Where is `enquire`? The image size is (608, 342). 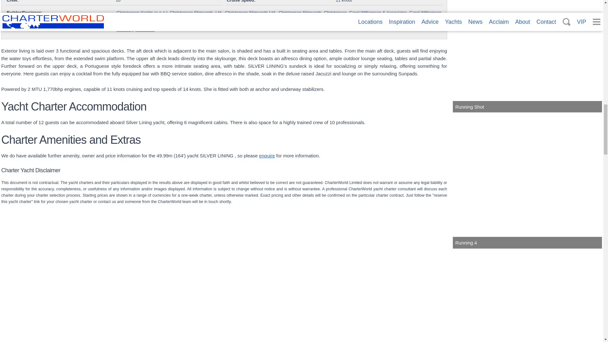
enquire is located at coordinates (267, 155).